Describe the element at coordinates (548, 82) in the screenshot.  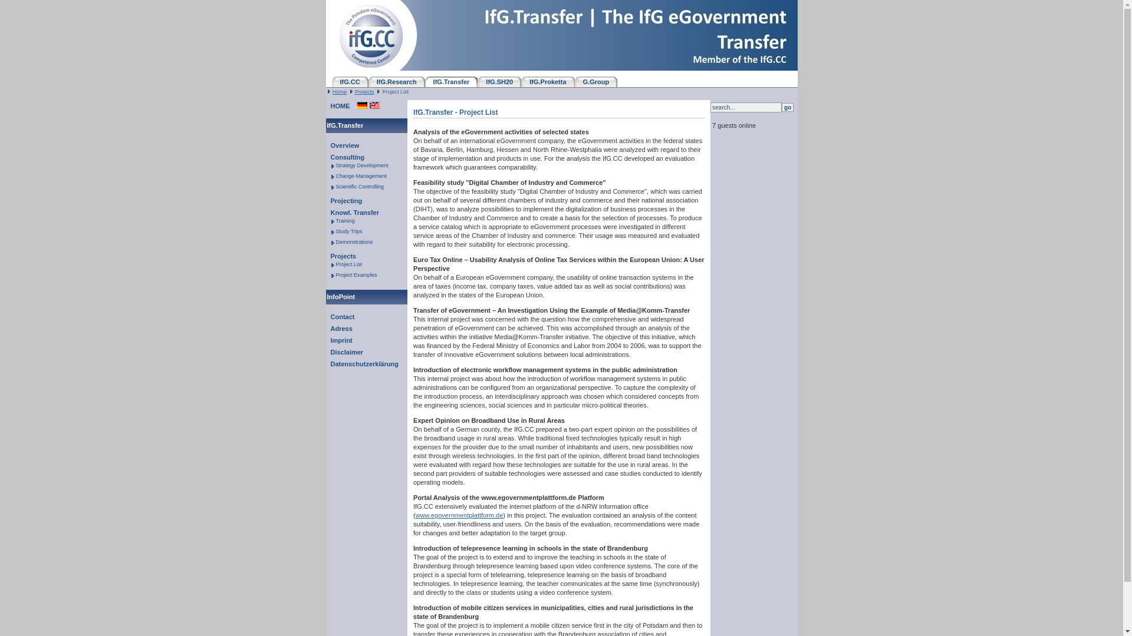
I see `IfG.Proketta` at that location.